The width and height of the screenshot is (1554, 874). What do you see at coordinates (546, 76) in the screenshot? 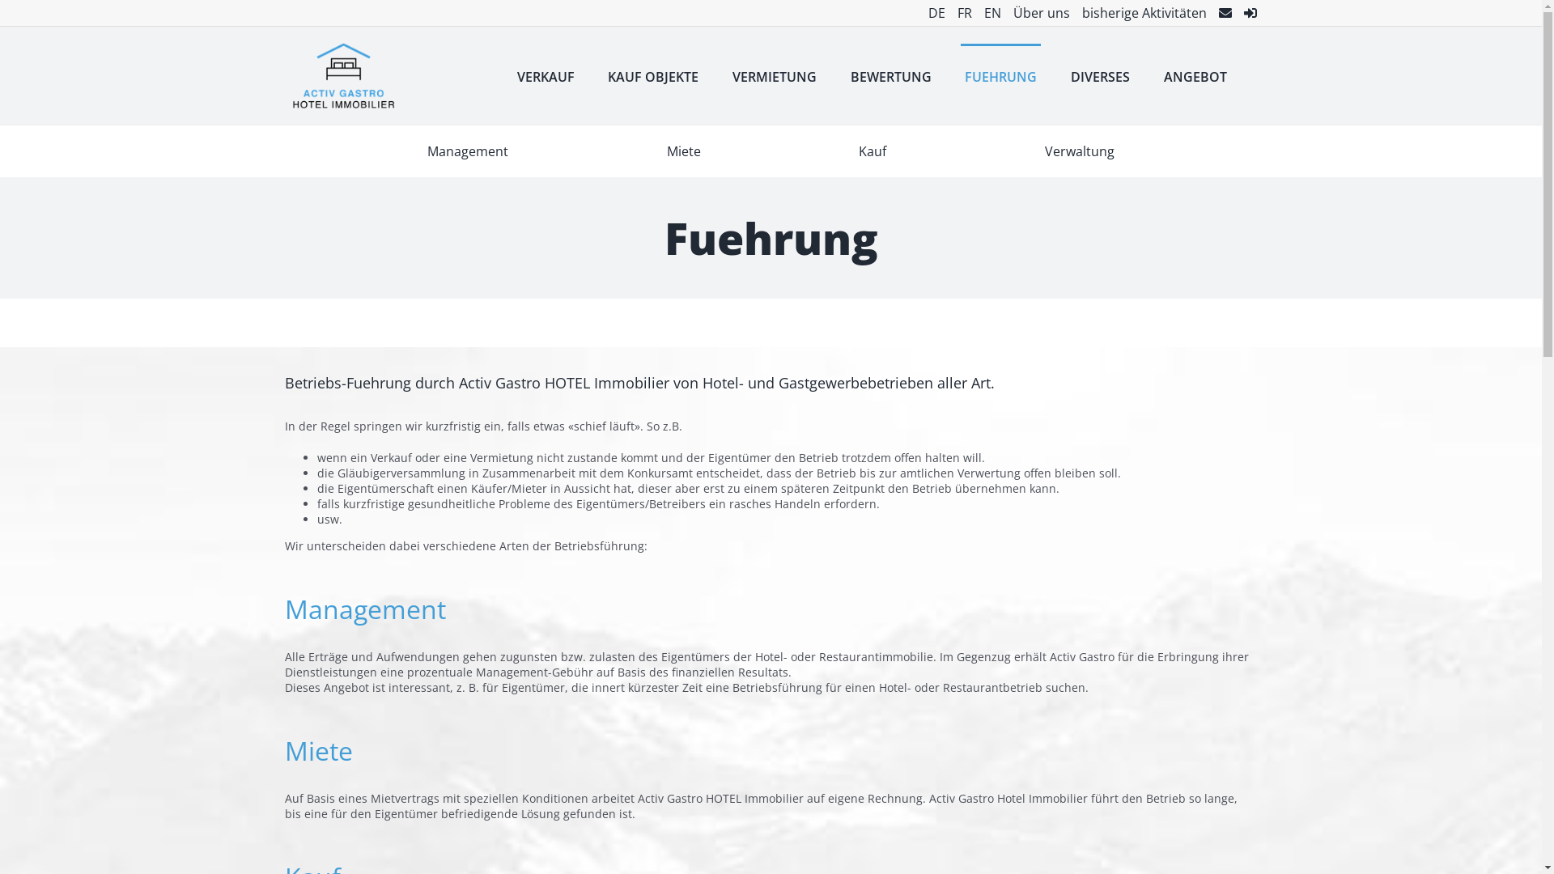
I see `VERKAUF` at bounding box center [546, 76].